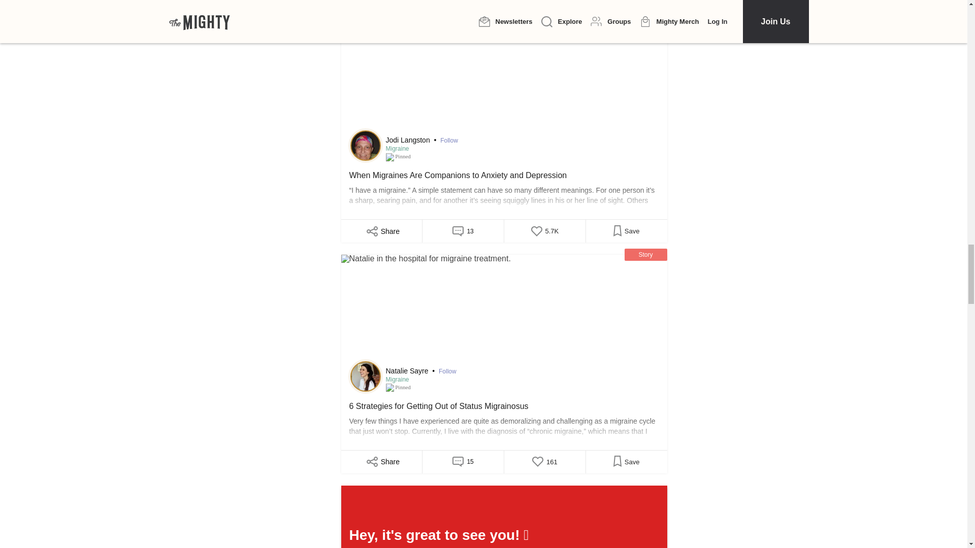 The height and width of the screenshot is (548, 975). I want to click on Visit Jodi Langston's profile, so click(366, 146).